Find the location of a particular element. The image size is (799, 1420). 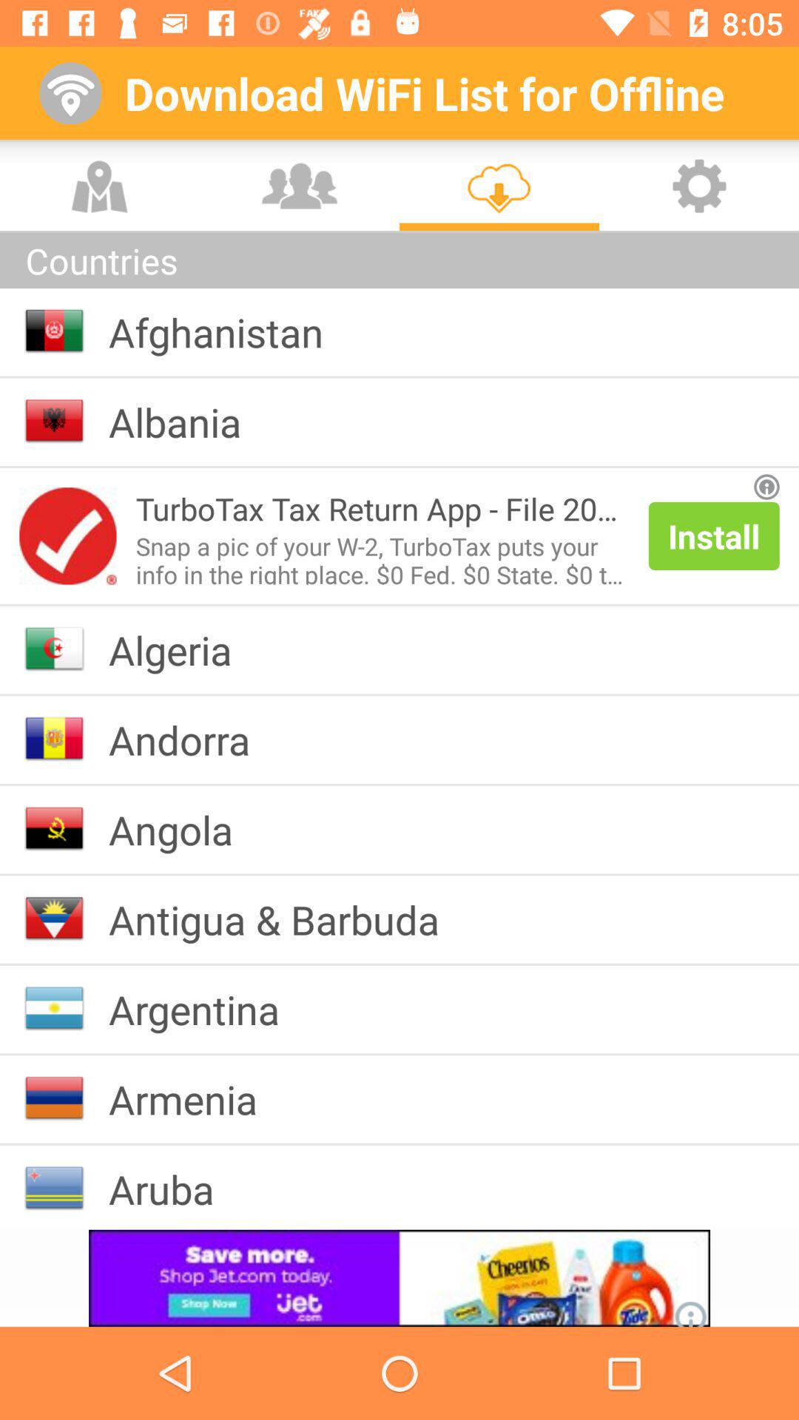

turn on the item above the angola is located at coordinates (191, 740).